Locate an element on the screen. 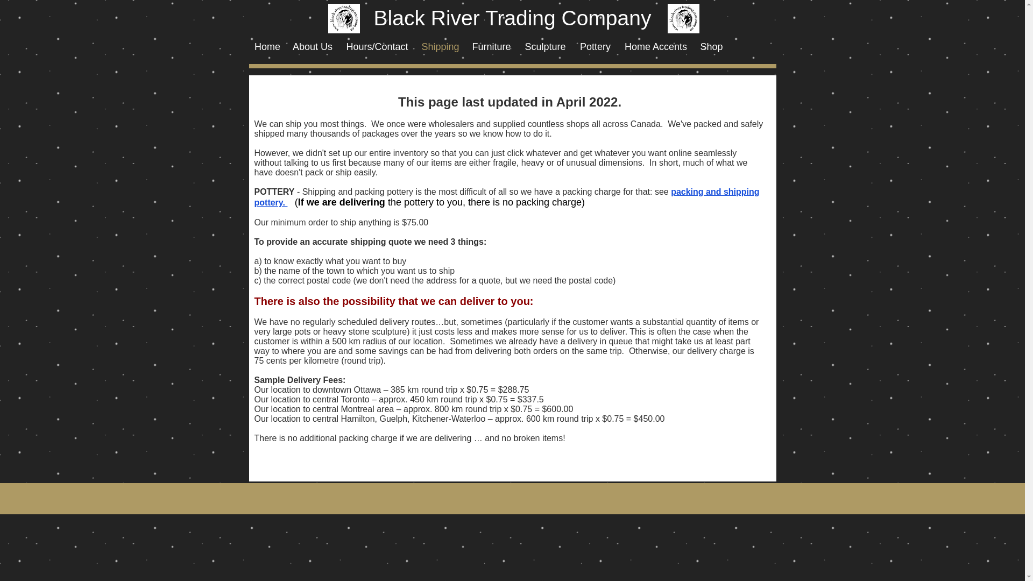 Image resolution: width=1033 pixels, height=581 pixels. Pottery is located at coordinates (595, 47).